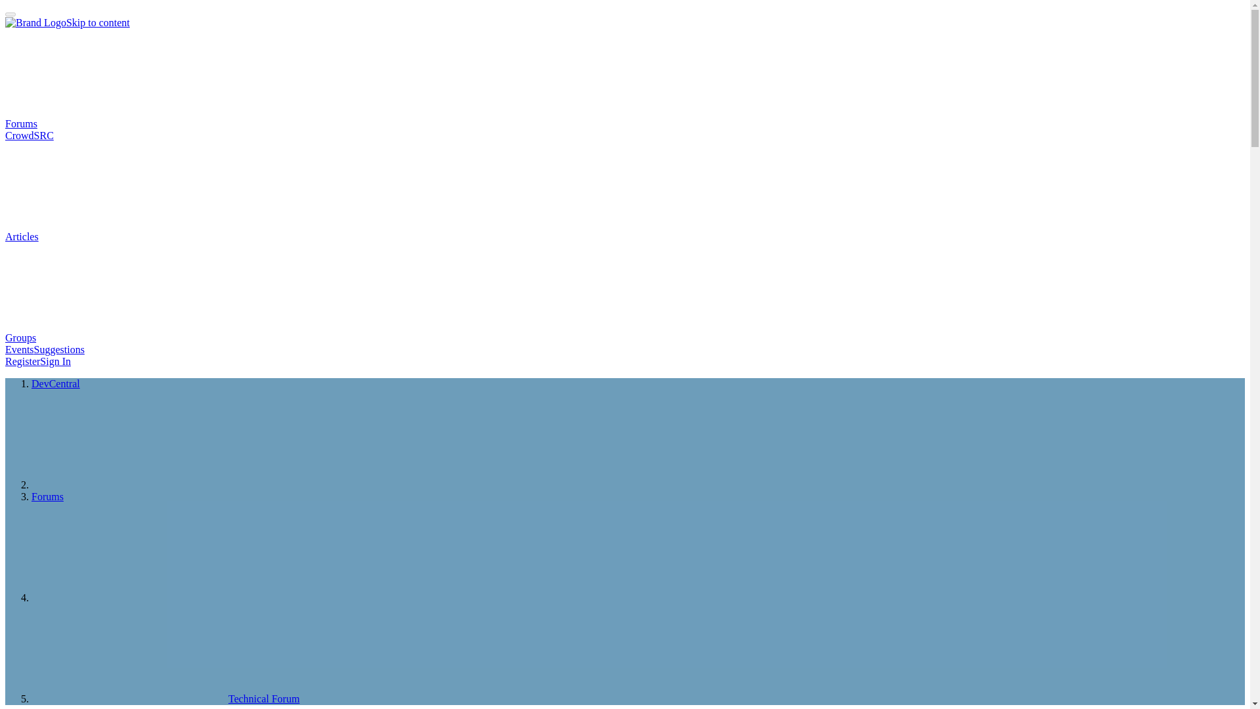  What do you see at coordinates (119, 123) in the screenshot?
I see `Forums` at bounding box center [119, 123].